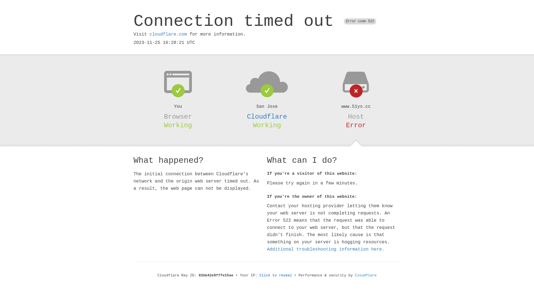 The height and width of the screenshot is (300, 534). What do you see at coordinates (267, 117) in the screenshot?
I see `Cloudflare` at bounding box center [267, 117].